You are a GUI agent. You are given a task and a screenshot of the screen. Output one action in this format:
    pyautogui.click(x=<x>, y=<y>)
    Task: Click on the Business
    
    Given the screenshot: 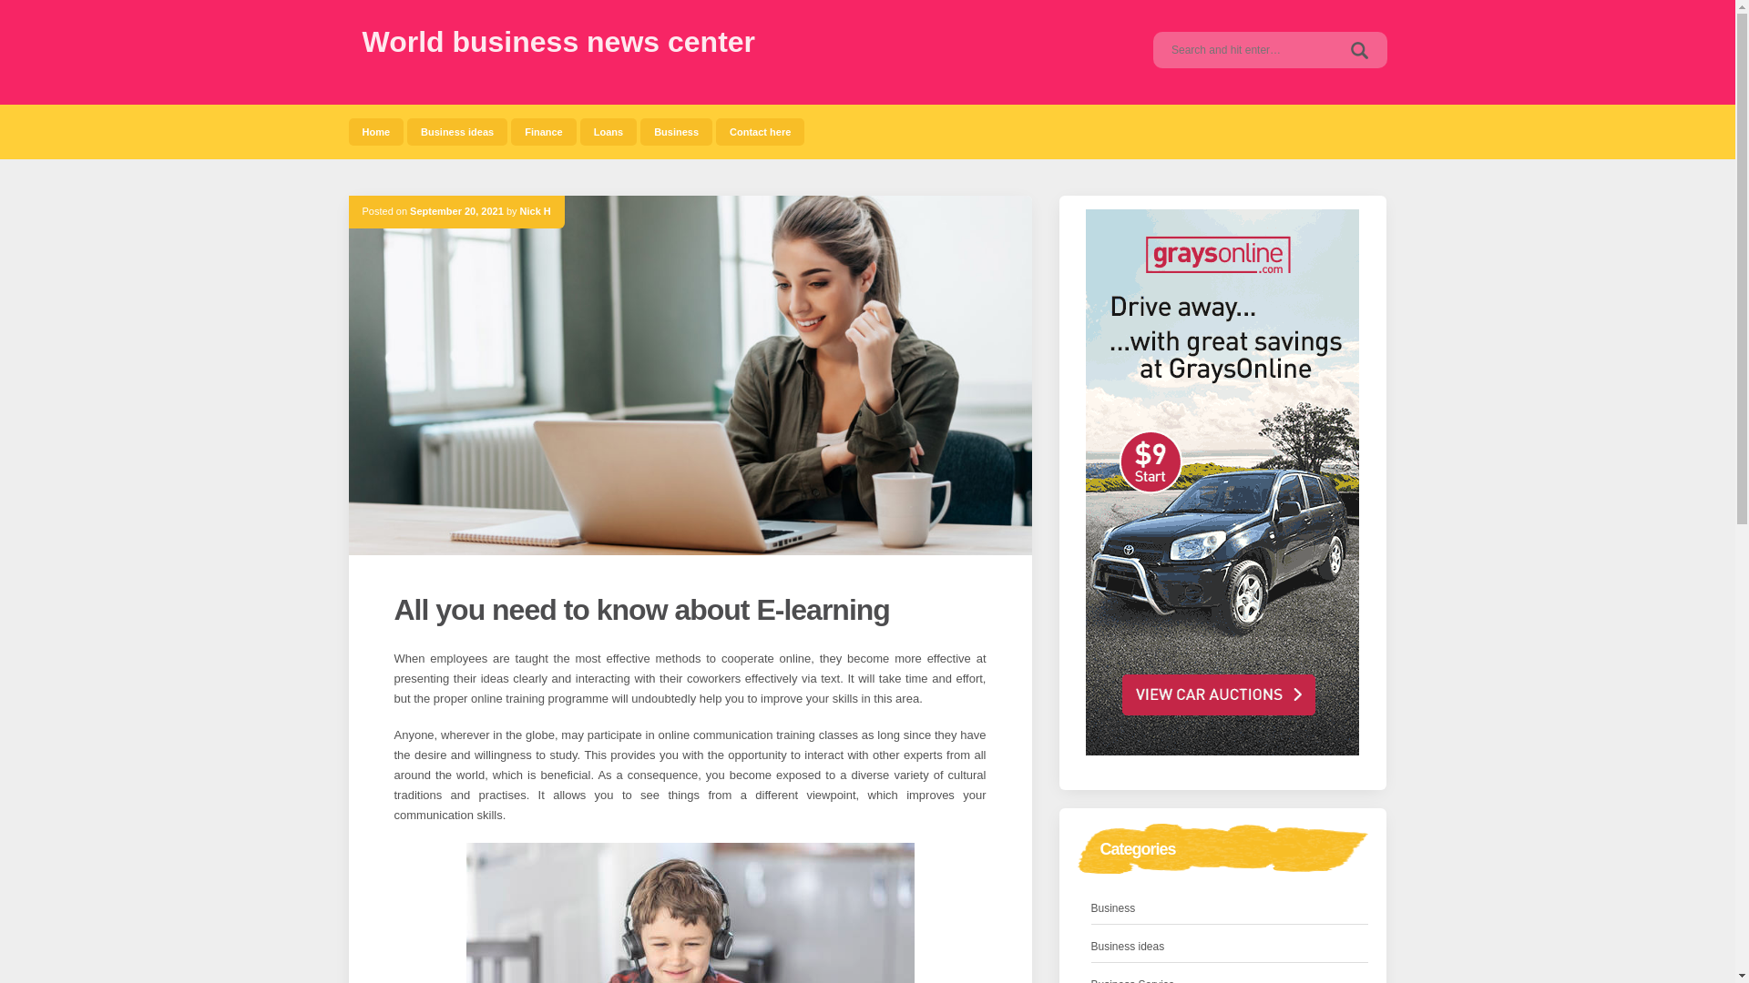 What is the action you would take?
    pyautogui.click(x=676, y=131)
    